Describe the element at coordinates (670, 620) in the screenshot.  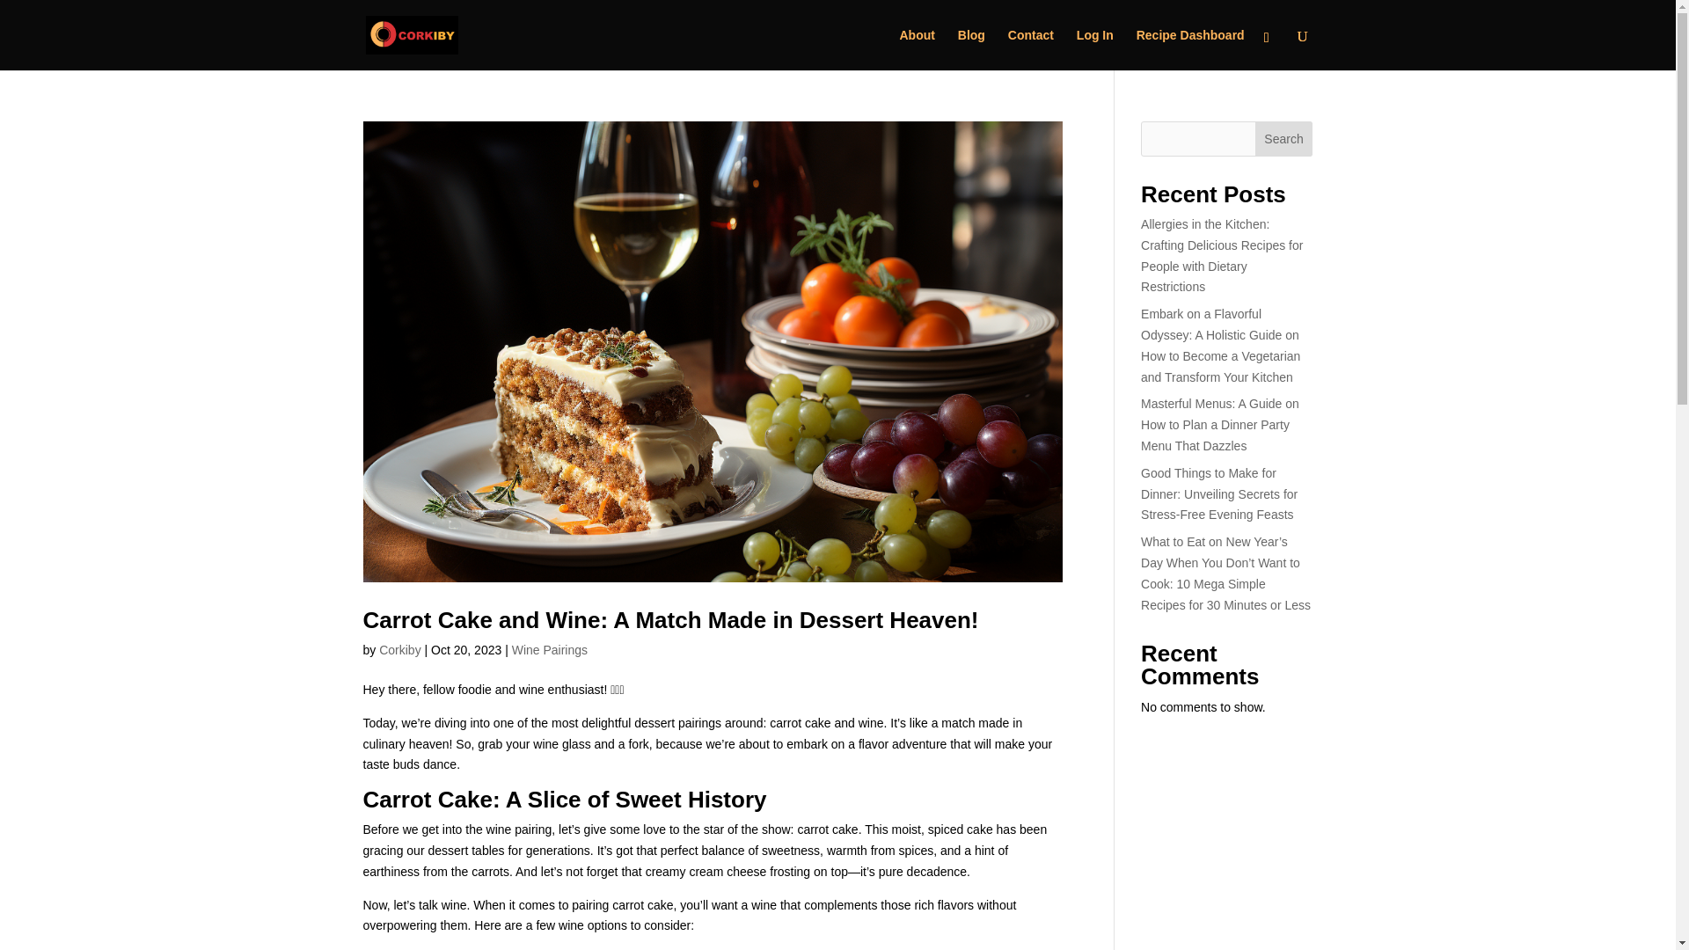
I see `Carrot Cake and Wine: A Match Made in Dessert Heaven!` at that location.